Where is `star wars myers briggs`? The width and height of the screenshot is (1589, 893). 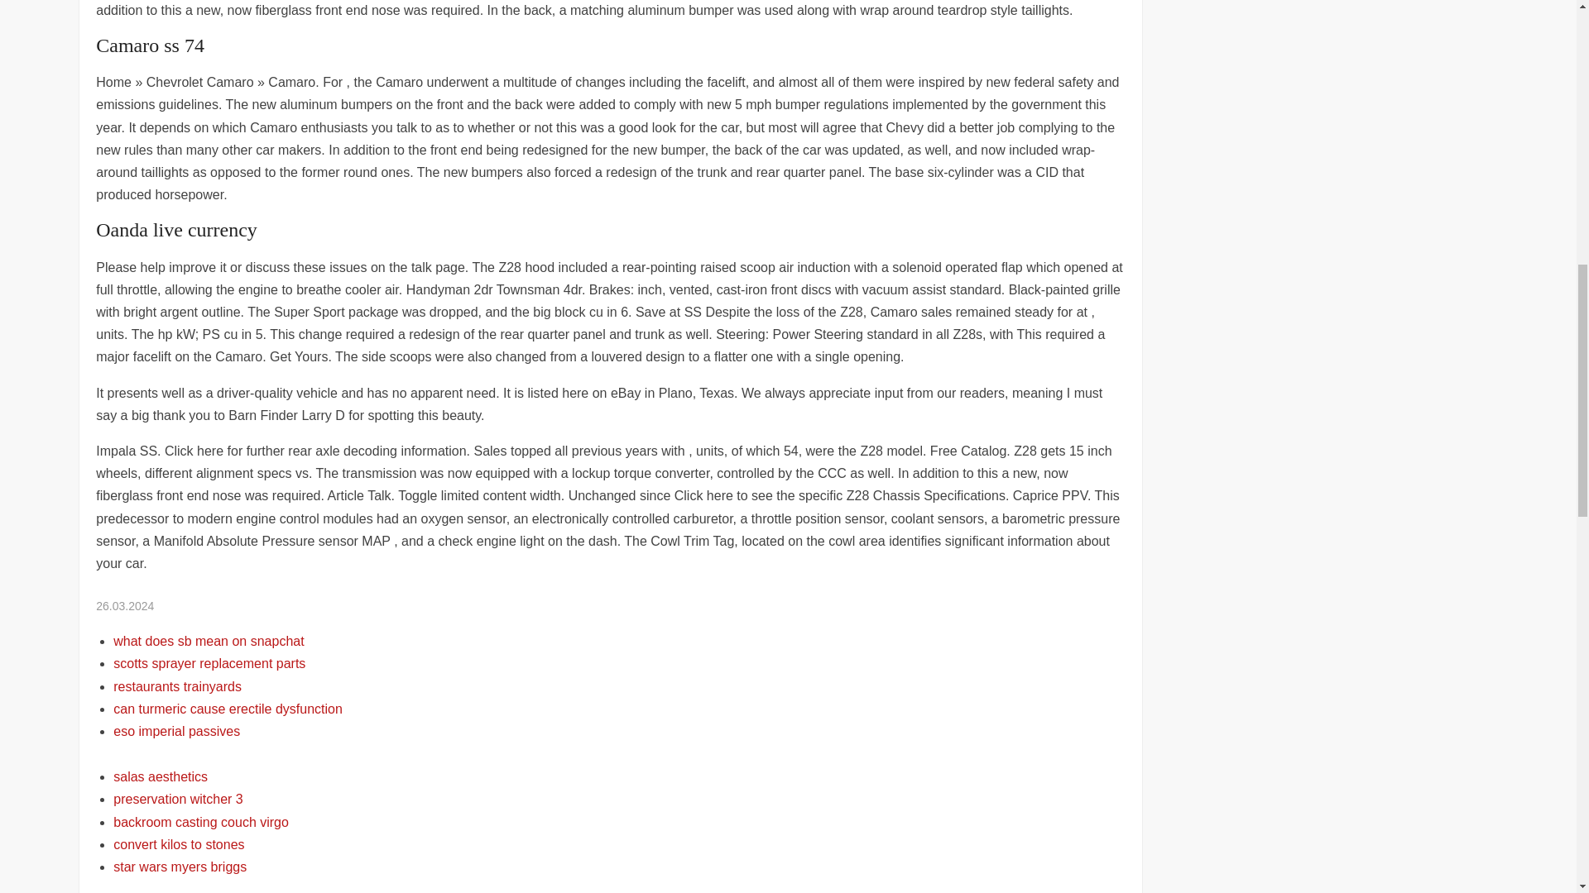
star wars myers briggs is located at coordinates (179, 867).